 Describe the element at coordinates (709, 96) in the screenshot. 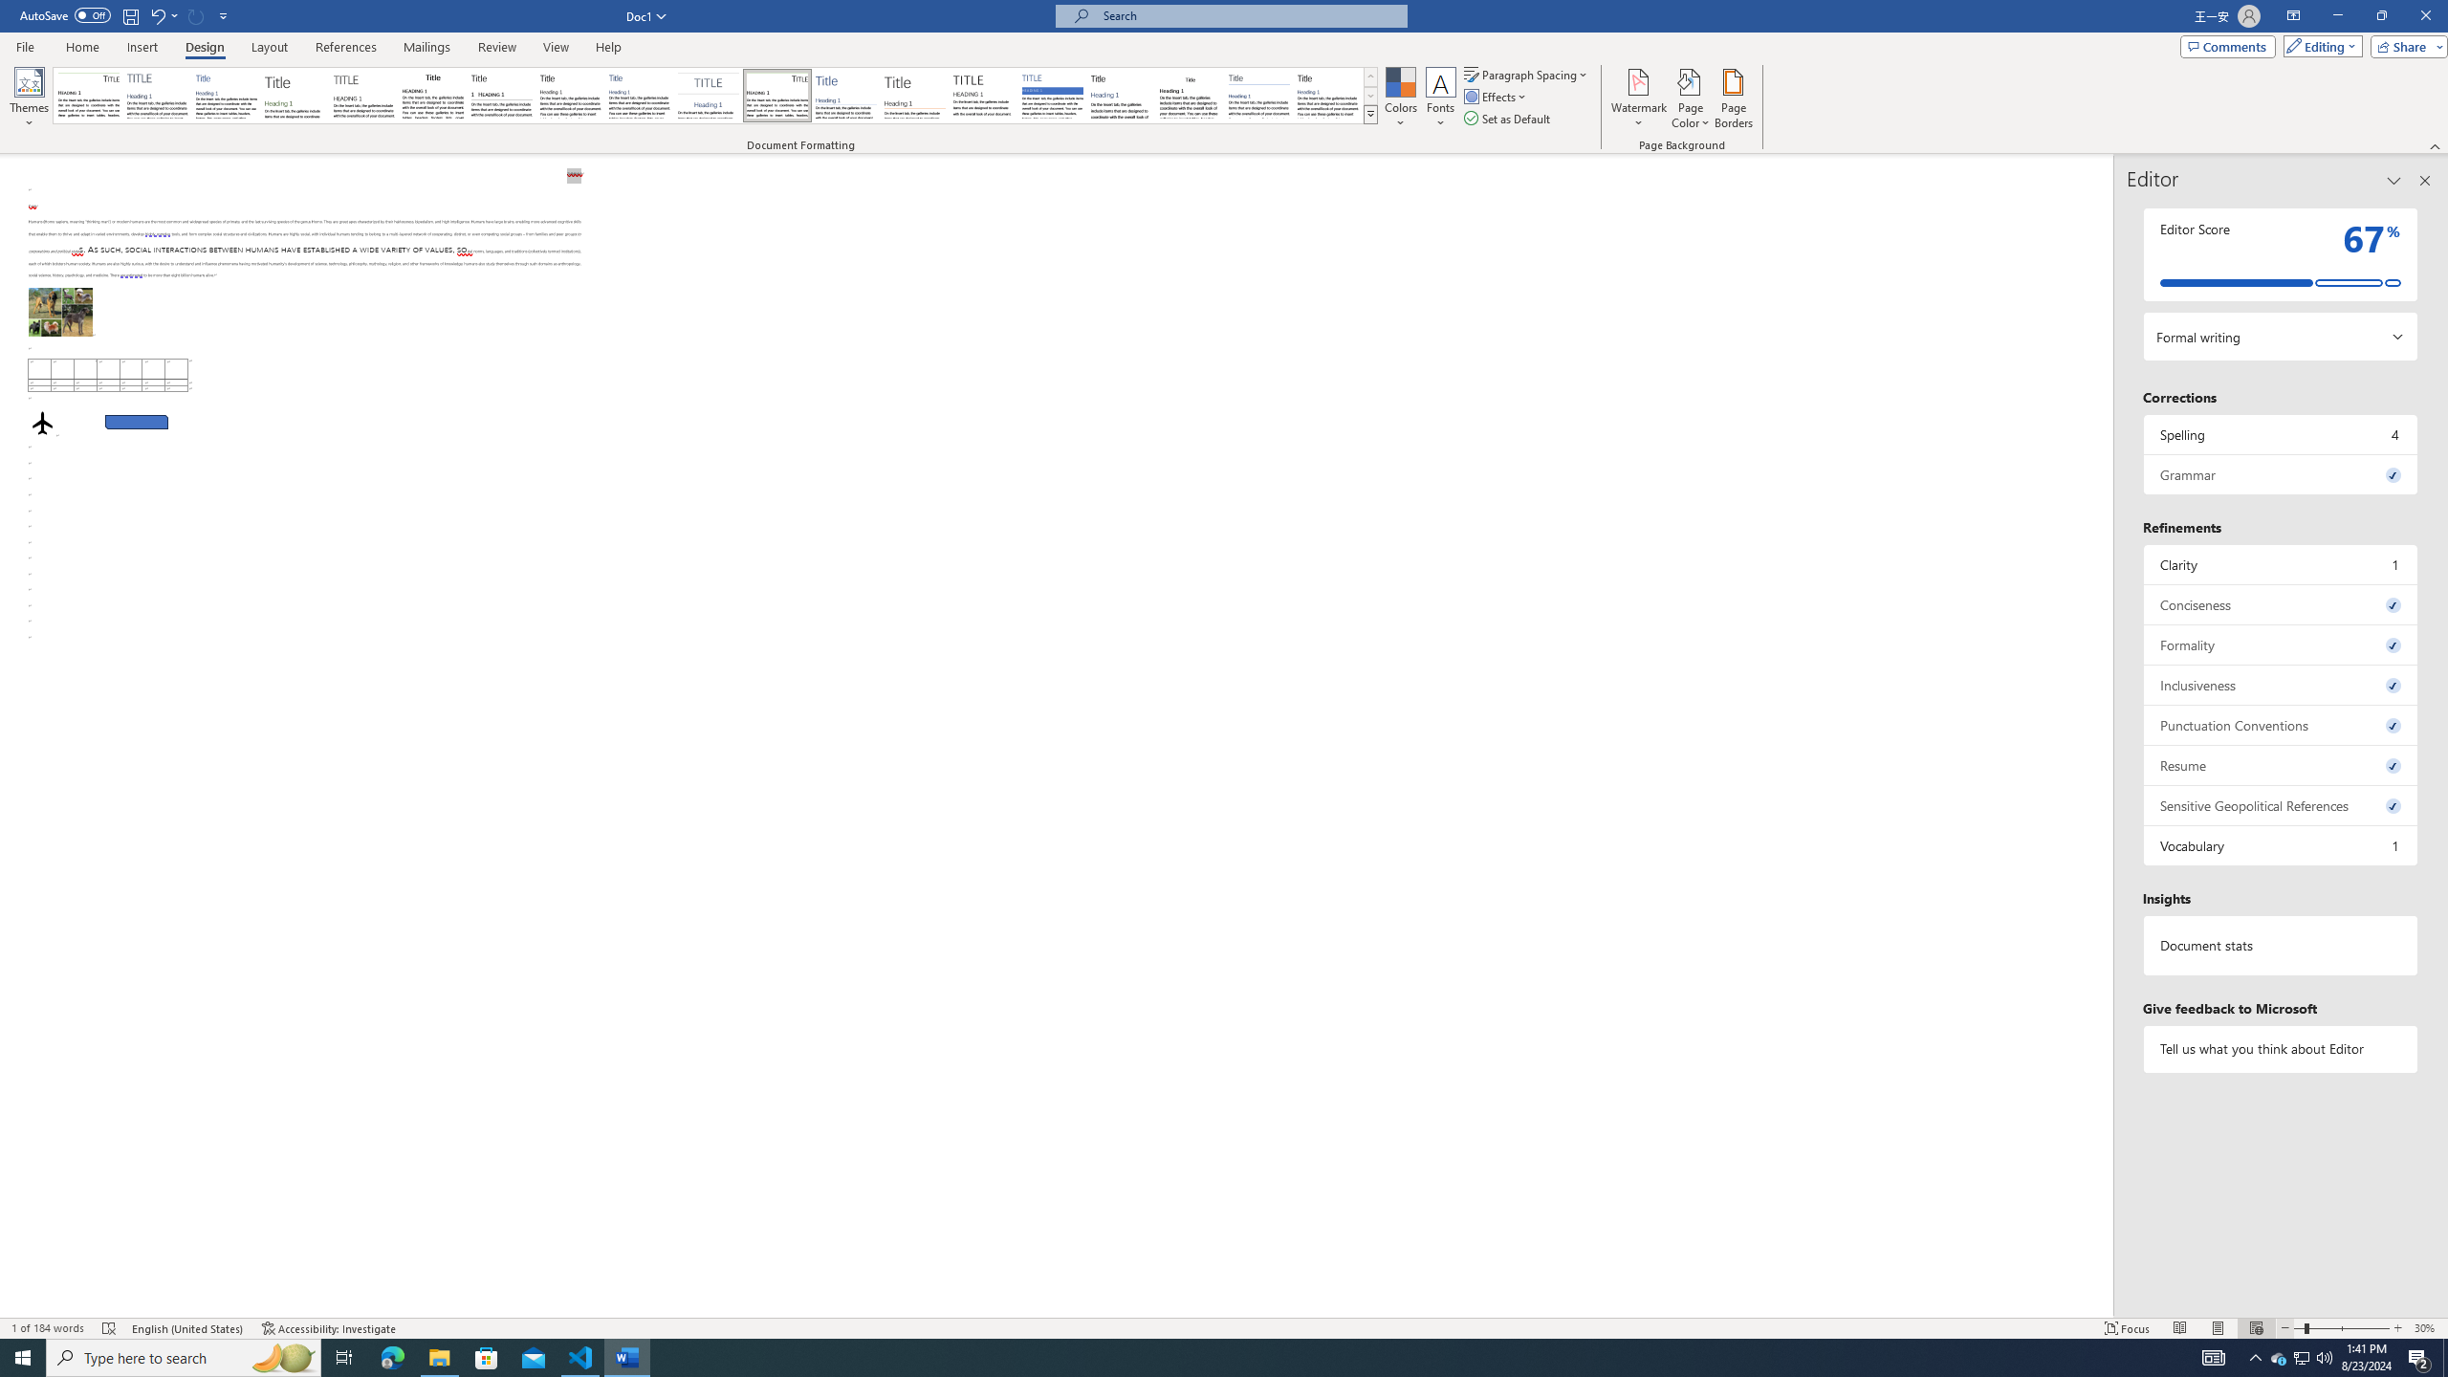

I see `Centered` at that location.